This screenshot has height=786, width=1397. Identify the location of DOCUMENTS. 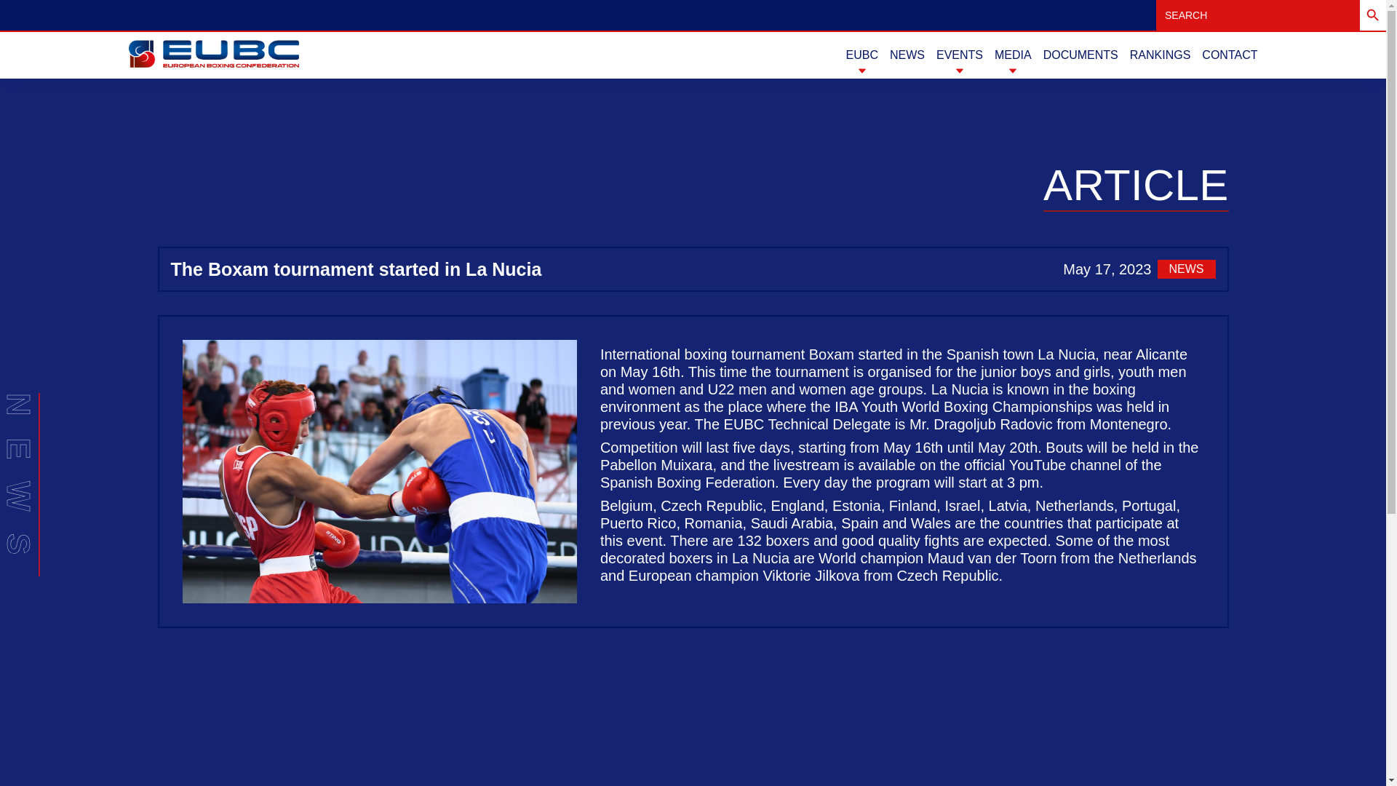
(1081, 55).